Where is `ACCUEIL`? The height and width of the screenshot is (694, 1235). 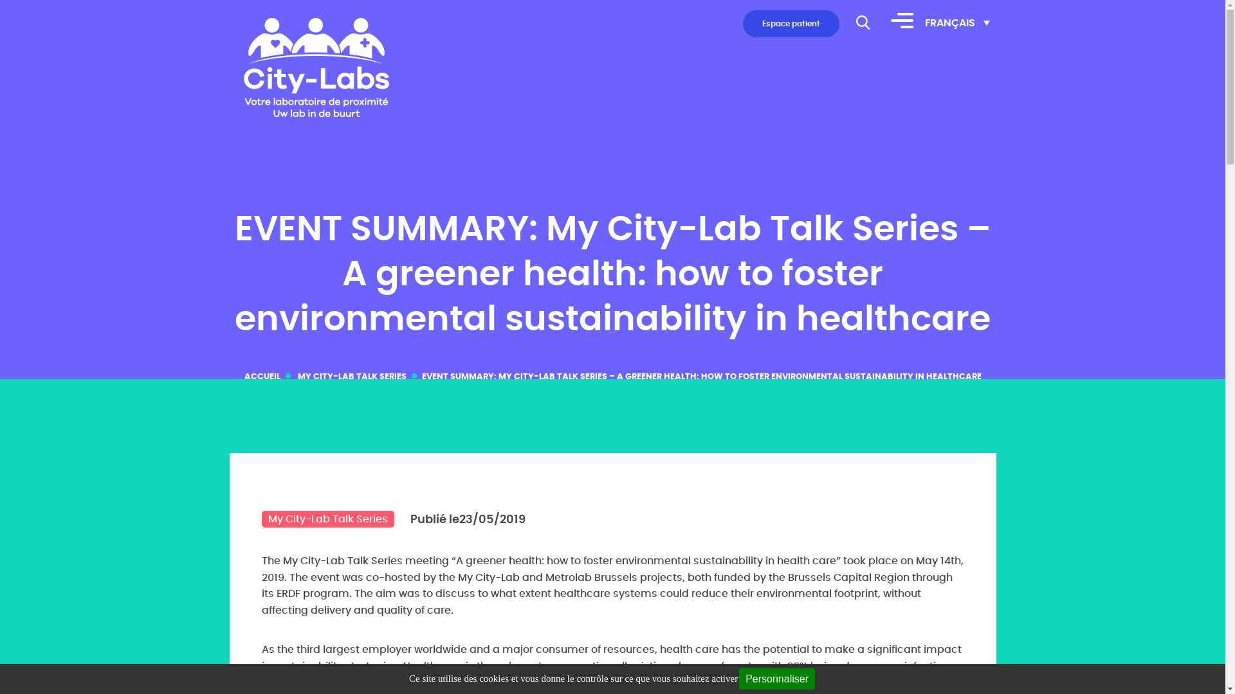 ACCUEIL is located at coordinates (262, 377).